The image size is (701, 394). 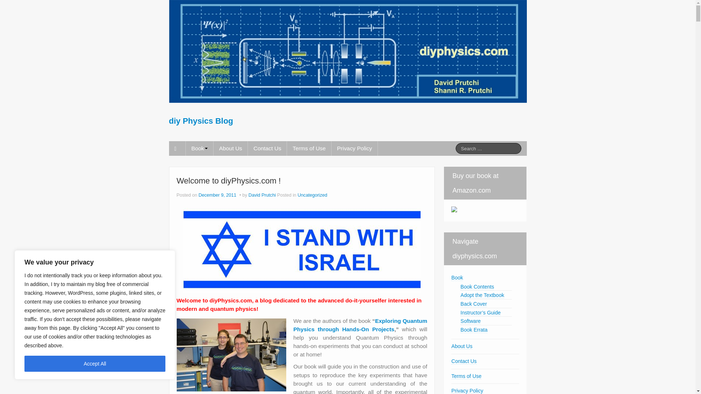 What do you see at coordinates (199, 148) in the screenshot?
I see `Book` at bounding box center [199, 148].